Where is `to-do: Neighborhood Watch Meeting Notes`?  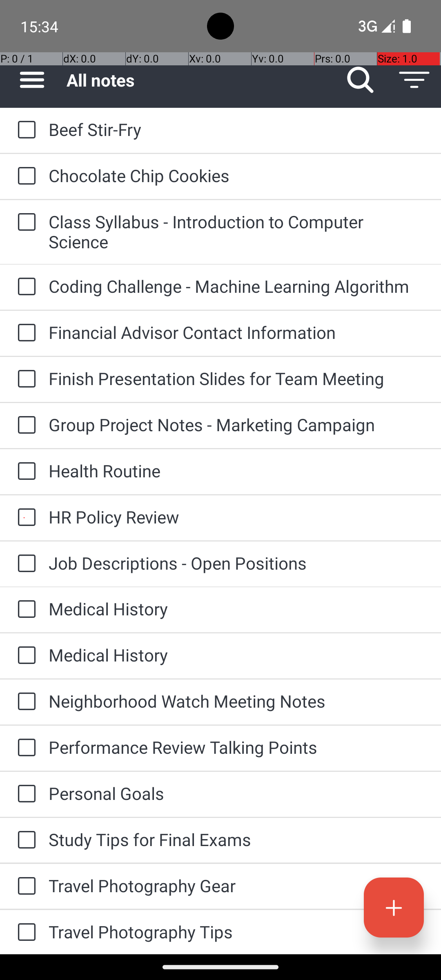 to-do: Neighborhood Watch Meeting Notes is located at coordinates (24, 702).